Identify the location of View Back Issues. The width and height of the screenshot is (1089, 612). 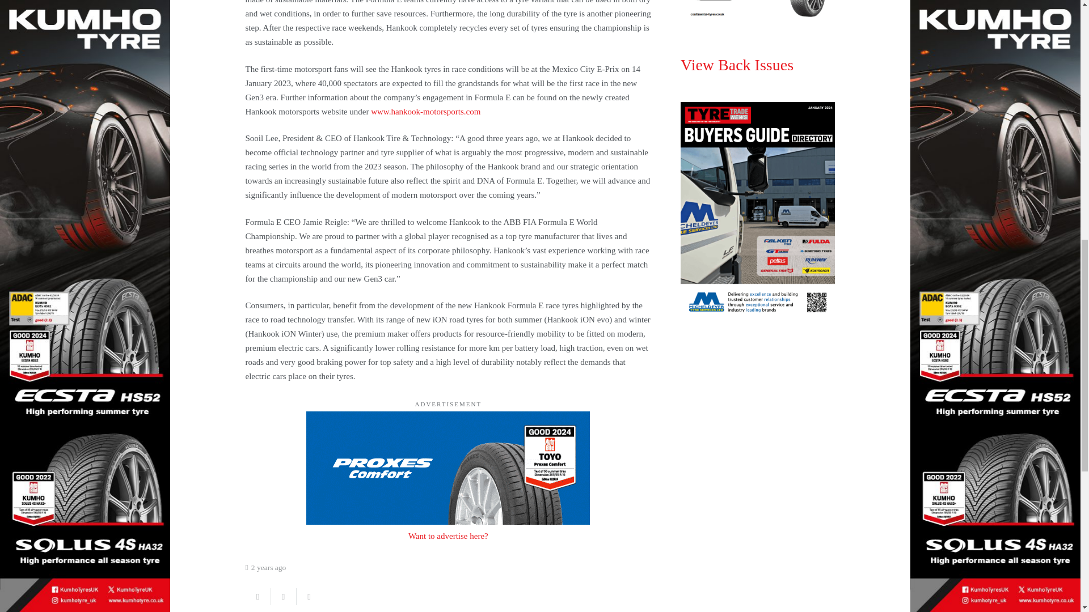
(737, 65).